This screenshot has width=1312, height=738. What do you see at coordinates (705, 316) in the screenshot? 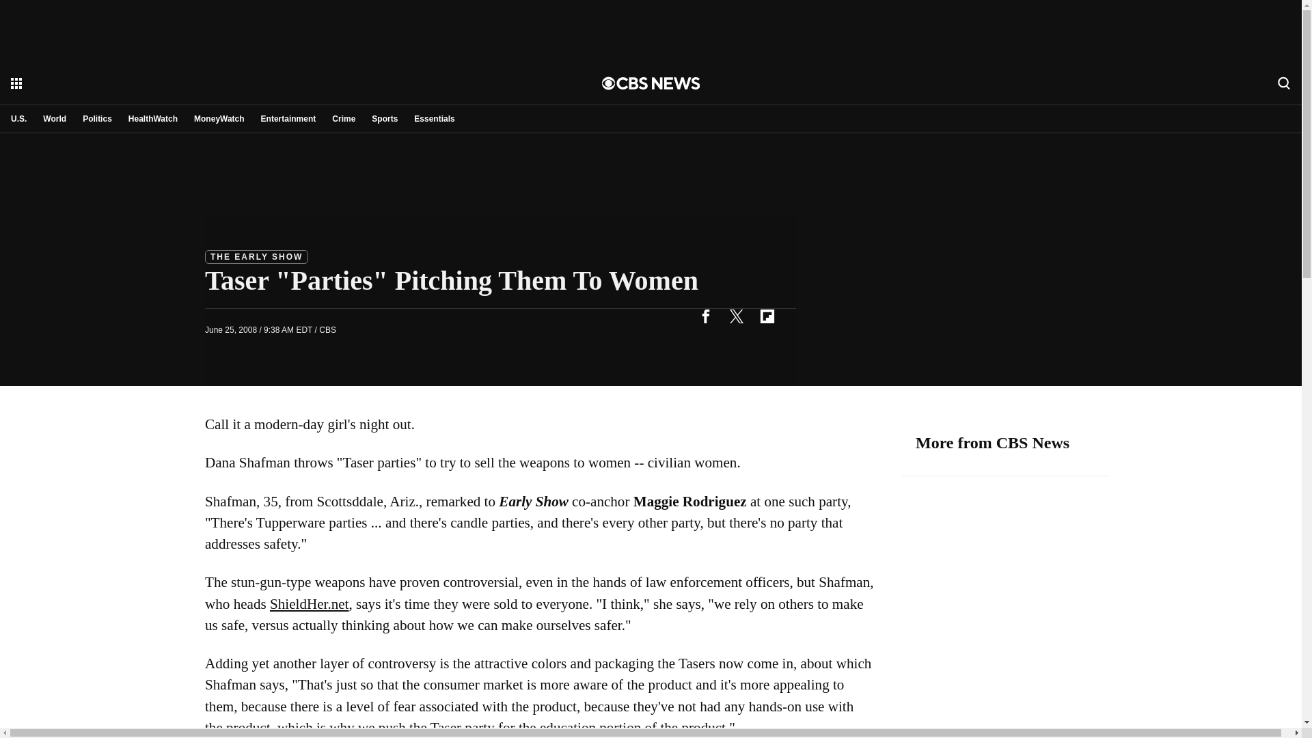
I see `facebook` at bounding box center [705, 316].